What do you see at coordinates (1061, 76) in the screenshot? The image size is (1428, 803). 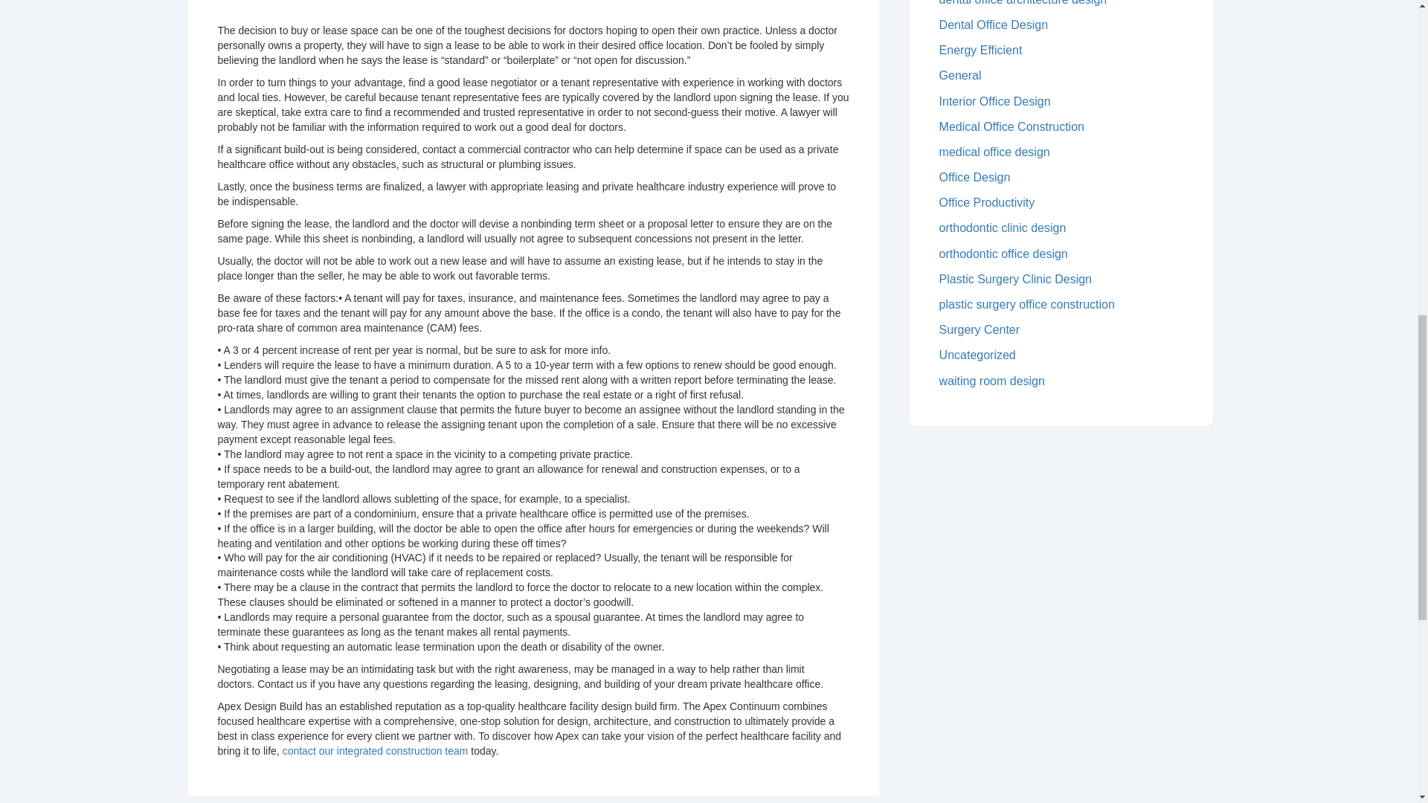 I see `General` at bounding box center [1061, 76].